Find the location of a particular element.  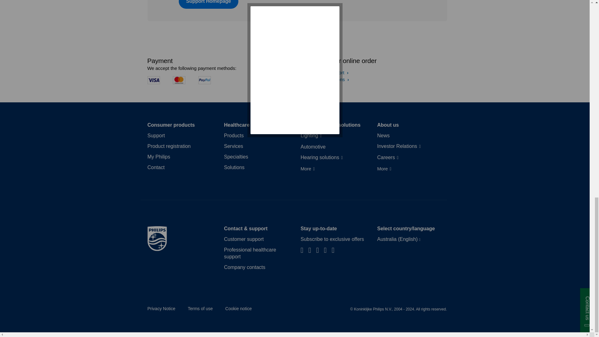

My Philips is located at coordinates (158, 157).